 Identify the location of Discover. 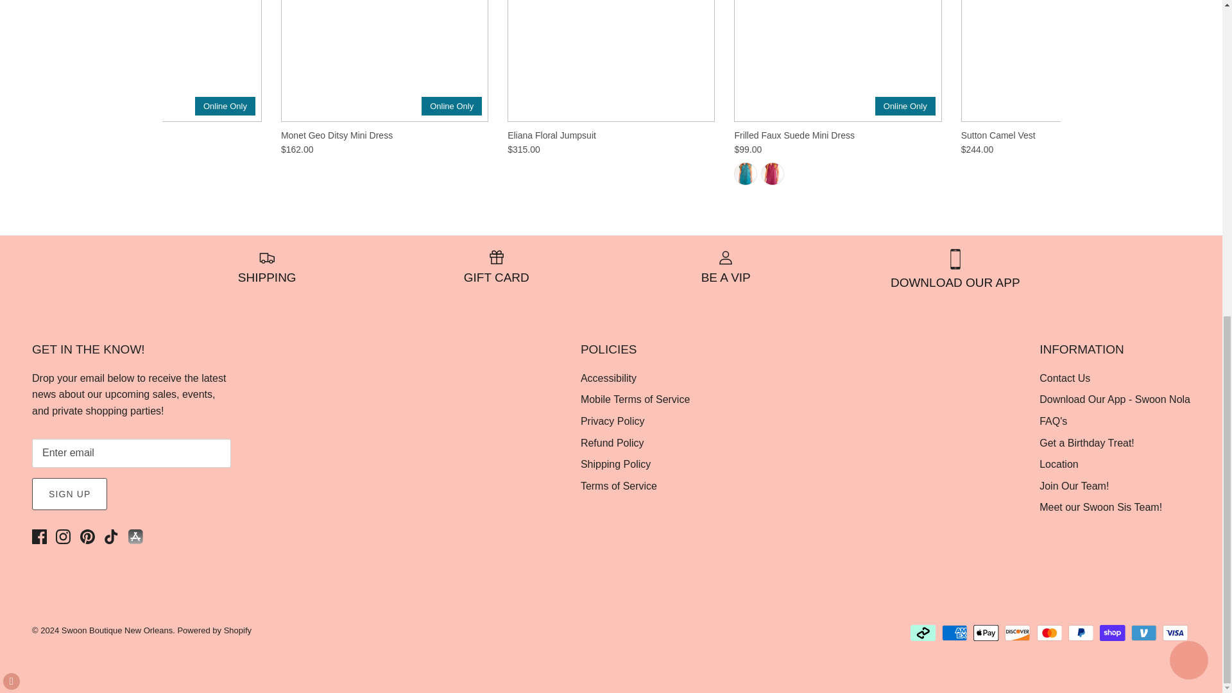
(1018, 633).